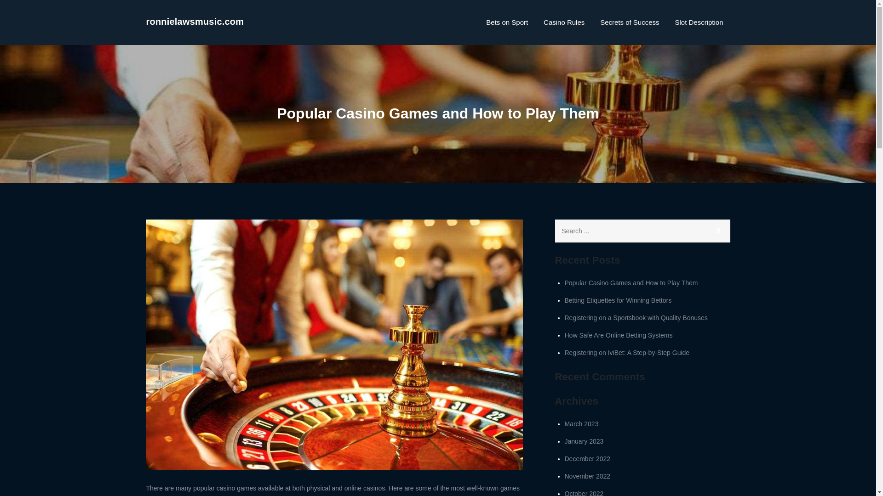 This screenshot has height=496, width=883. I want to click on ronnielawsmusic.com, so click(195, 21).